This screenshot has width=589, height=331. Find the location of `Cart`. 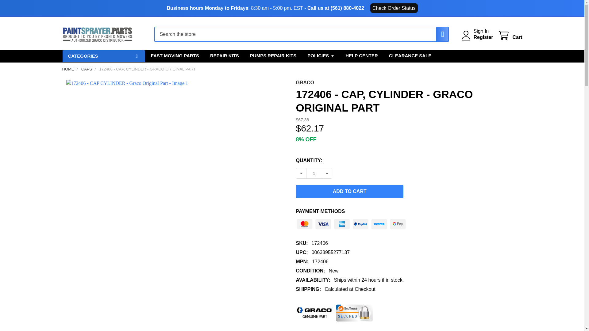

Cart is located at coordinates (510, 36).